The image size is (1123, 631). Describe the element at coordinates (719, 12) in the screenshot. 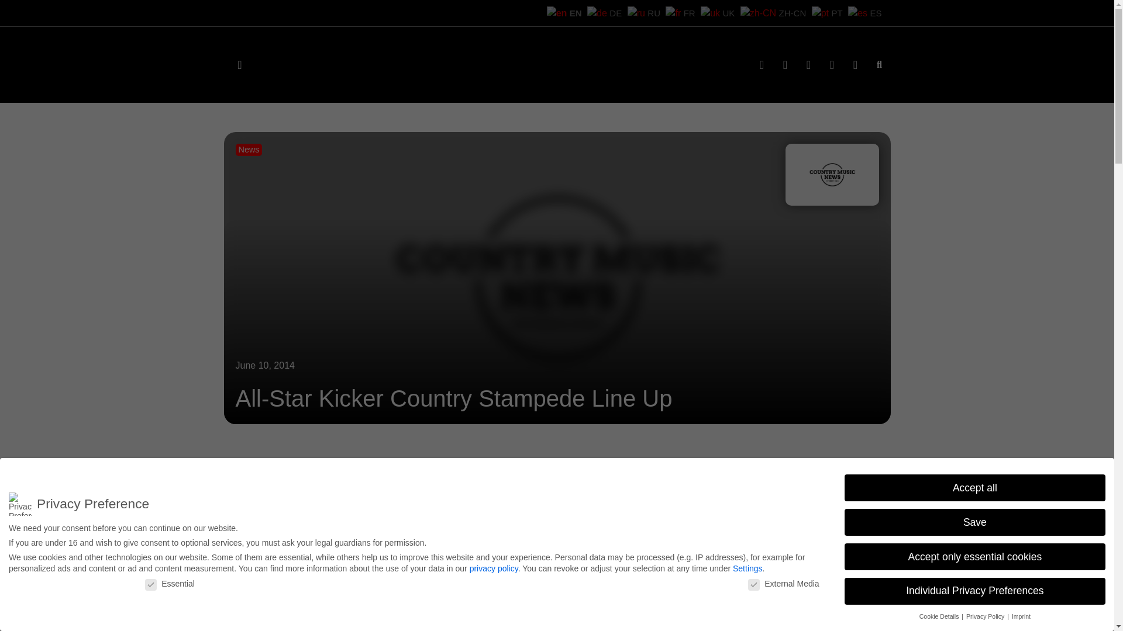

I see `Ukrainian` at that location.